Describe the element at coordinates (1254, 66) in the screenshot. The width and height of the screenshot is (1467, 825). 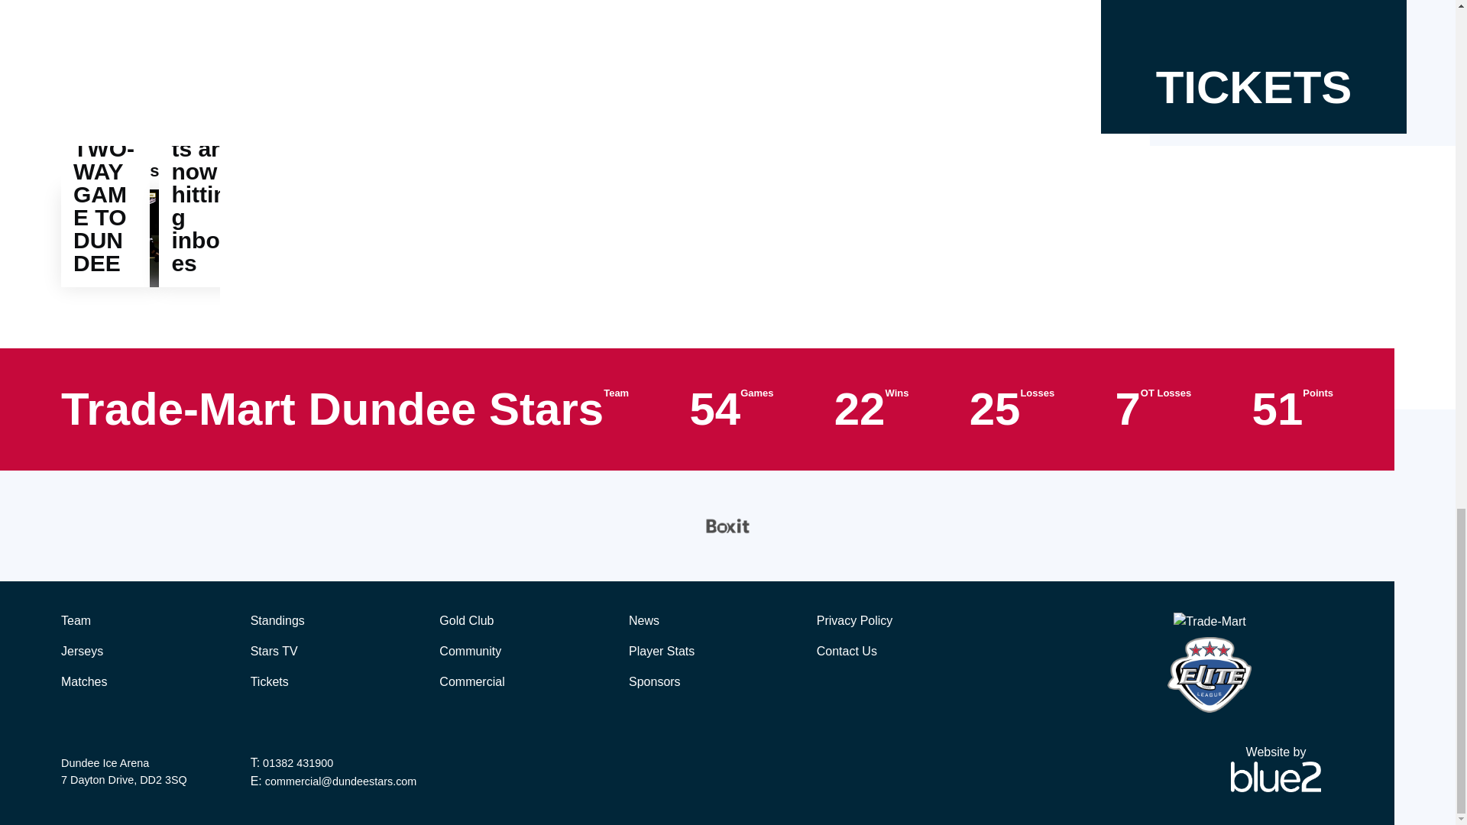
I see `TICKETS` at that location.